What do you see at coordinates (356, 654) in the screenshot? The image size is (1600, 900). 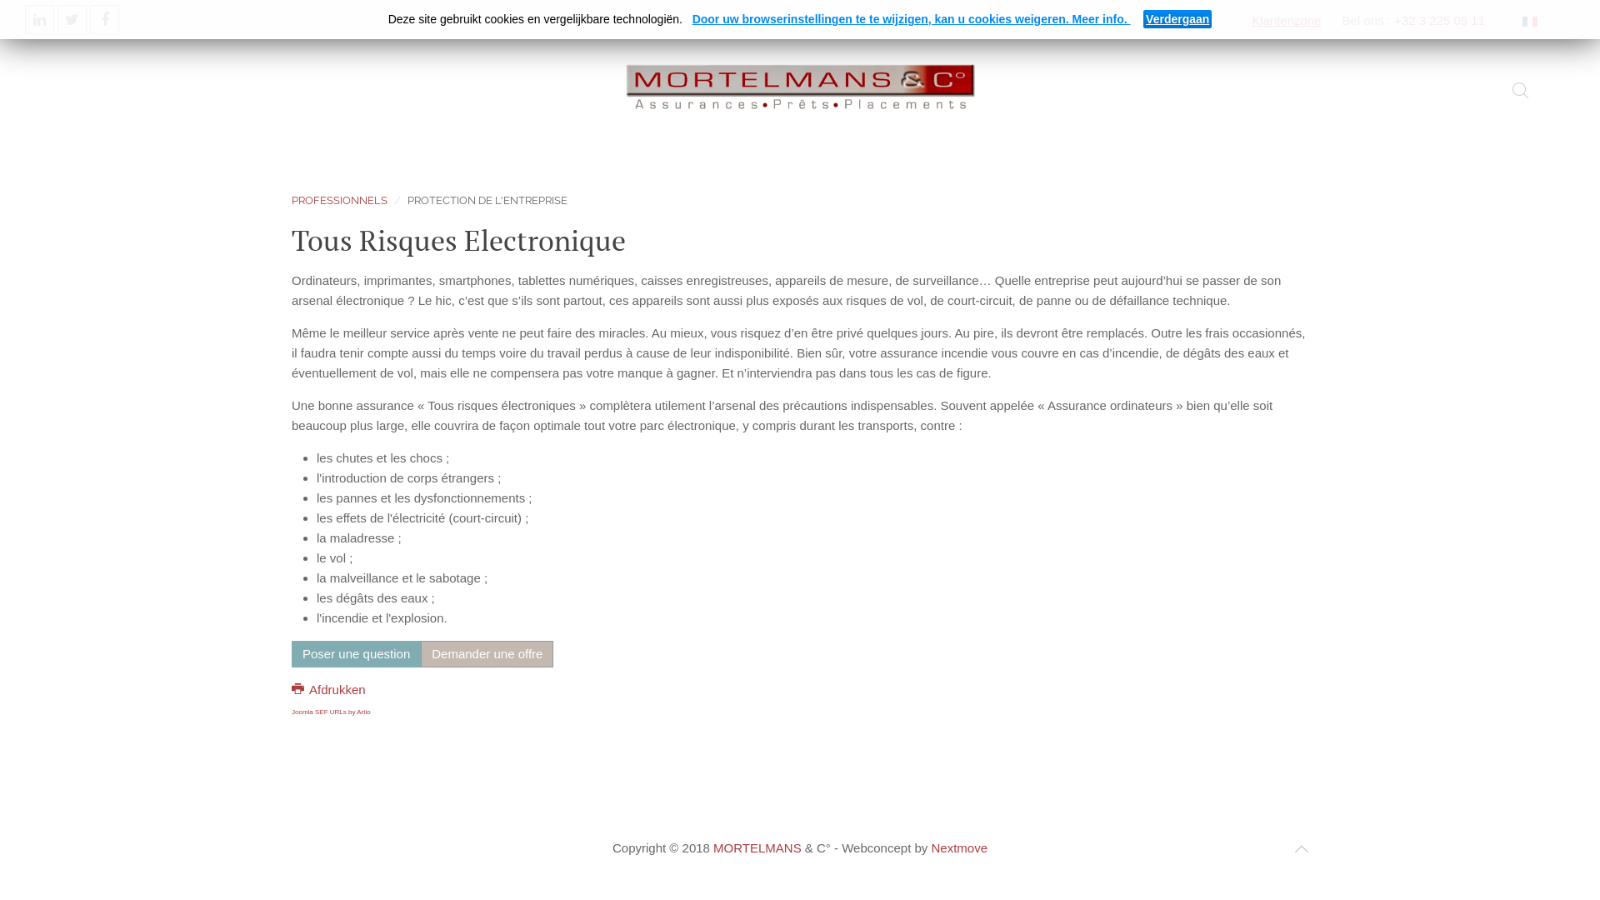 I see `Poser une question` at bounding box center [356, 654].